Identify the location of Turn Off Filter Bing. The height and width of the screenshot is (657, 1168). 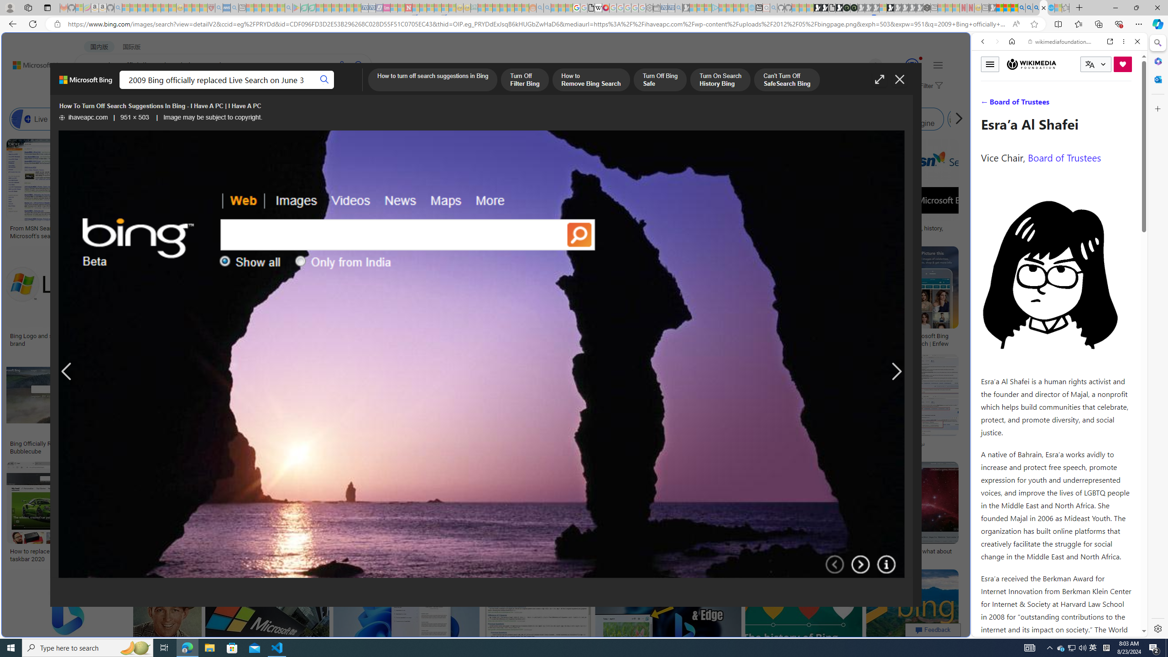
(525, 80).